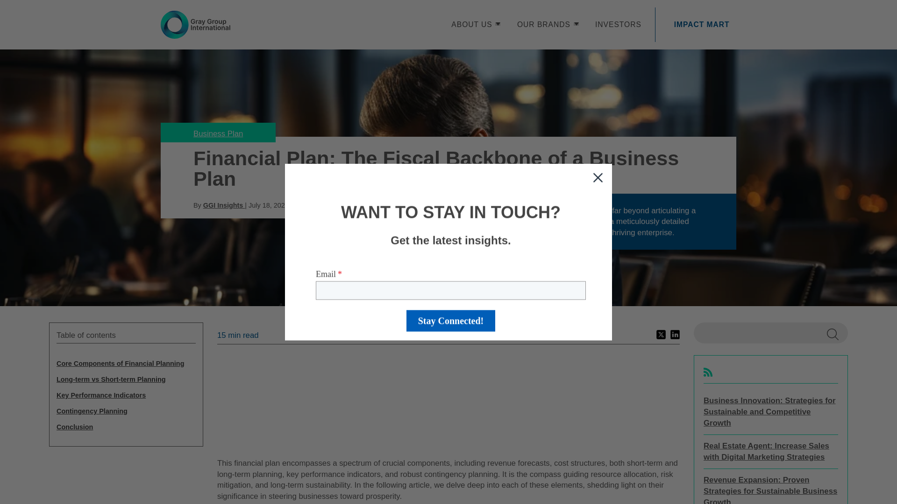 This screenshot has height=504, width=897. Describe the element at coordinates (126, 411) in the screenshot. I see `Contingency Planning` at that location.